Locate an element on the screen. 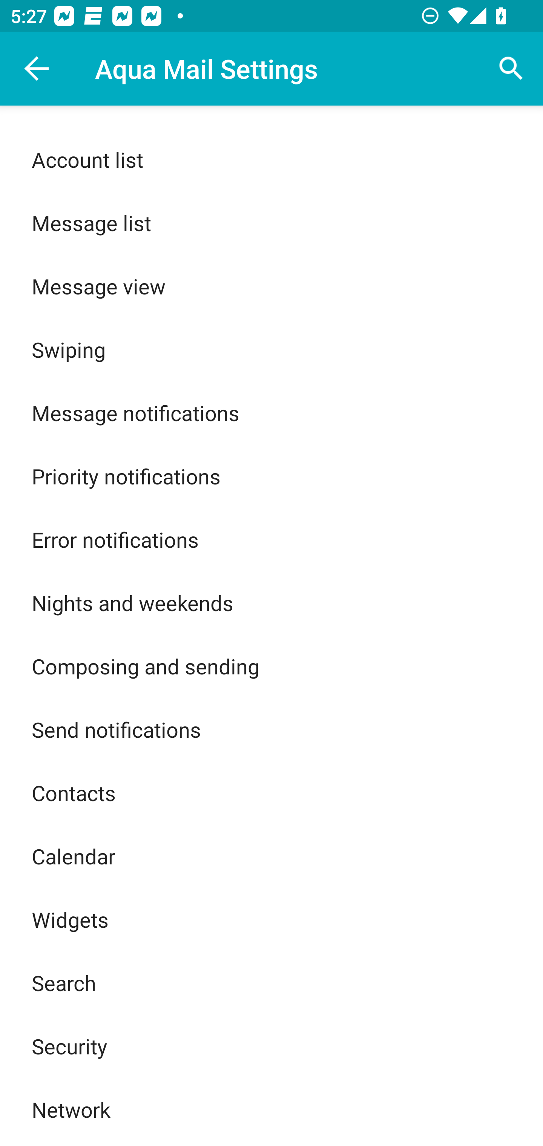 This screenshot has width=543, height=1146. Send notifications is located at coordinates (271, 729).